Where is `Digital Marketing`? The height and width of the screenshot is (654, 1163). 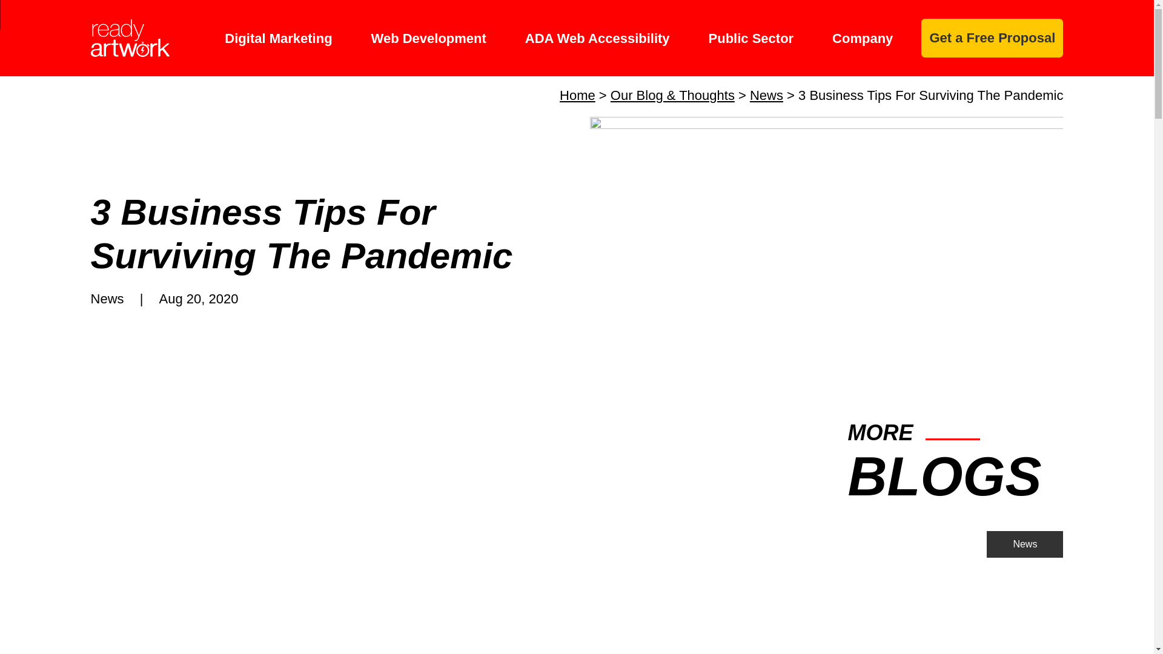
Digital Marketing is located at coordinates (277, 38).